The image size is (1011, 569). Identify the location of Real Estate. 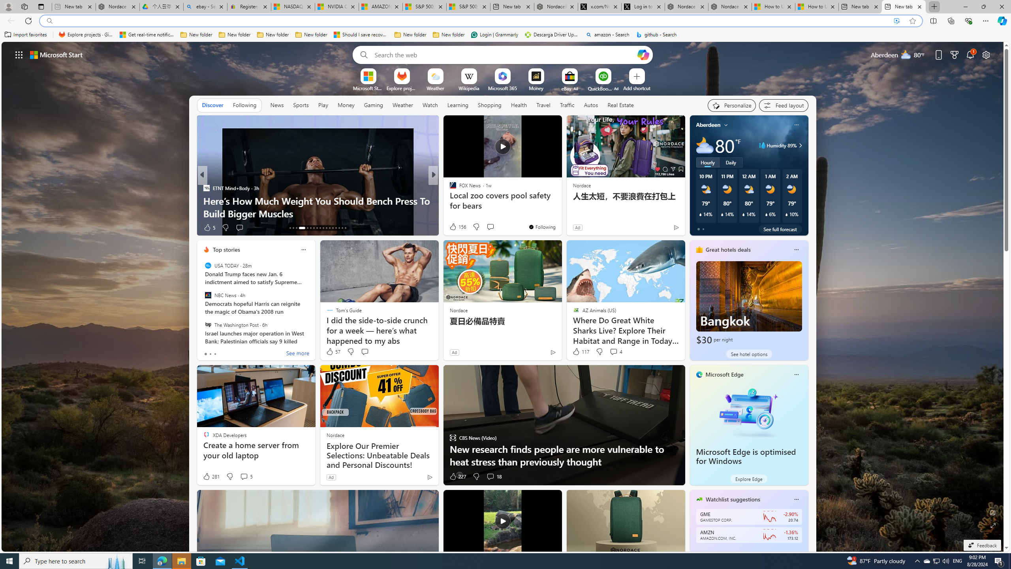
(620, 105).